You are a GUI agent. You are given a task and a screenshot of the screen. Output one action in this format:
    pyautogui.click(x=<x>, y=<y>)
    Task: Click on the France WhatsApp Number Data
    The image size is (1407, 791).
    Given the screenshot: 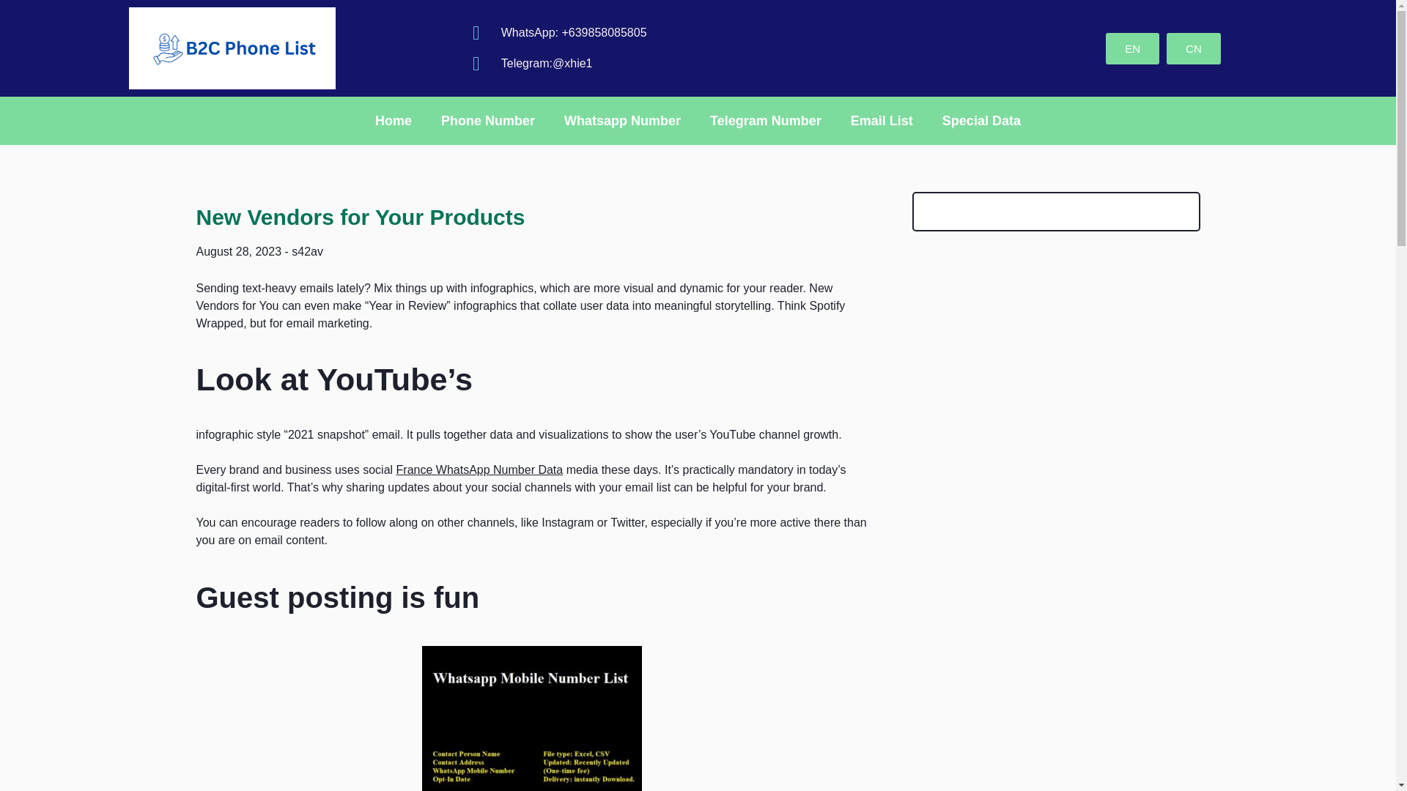 What is the action you would take?
    pyautogui.click(x=480, y=469)
    